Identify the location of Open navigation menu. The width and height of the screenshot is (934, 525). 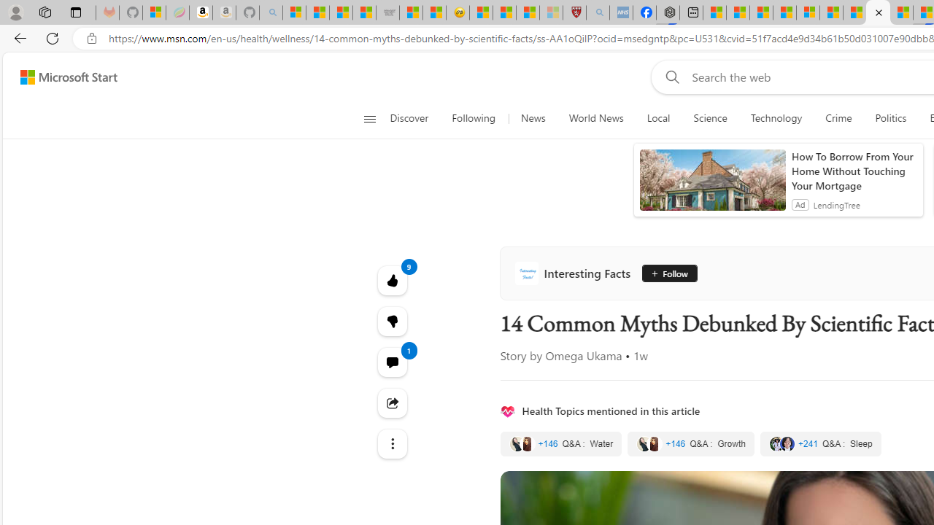
(369, 118).